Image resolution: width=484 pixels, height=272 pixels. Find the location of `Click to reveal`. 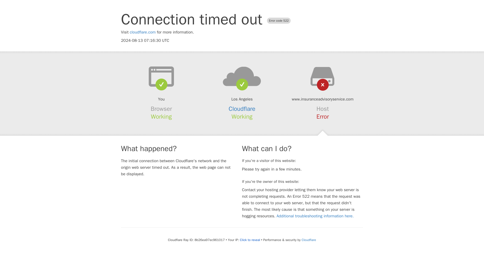

Click to reveal is located at coordinates (250, 240).